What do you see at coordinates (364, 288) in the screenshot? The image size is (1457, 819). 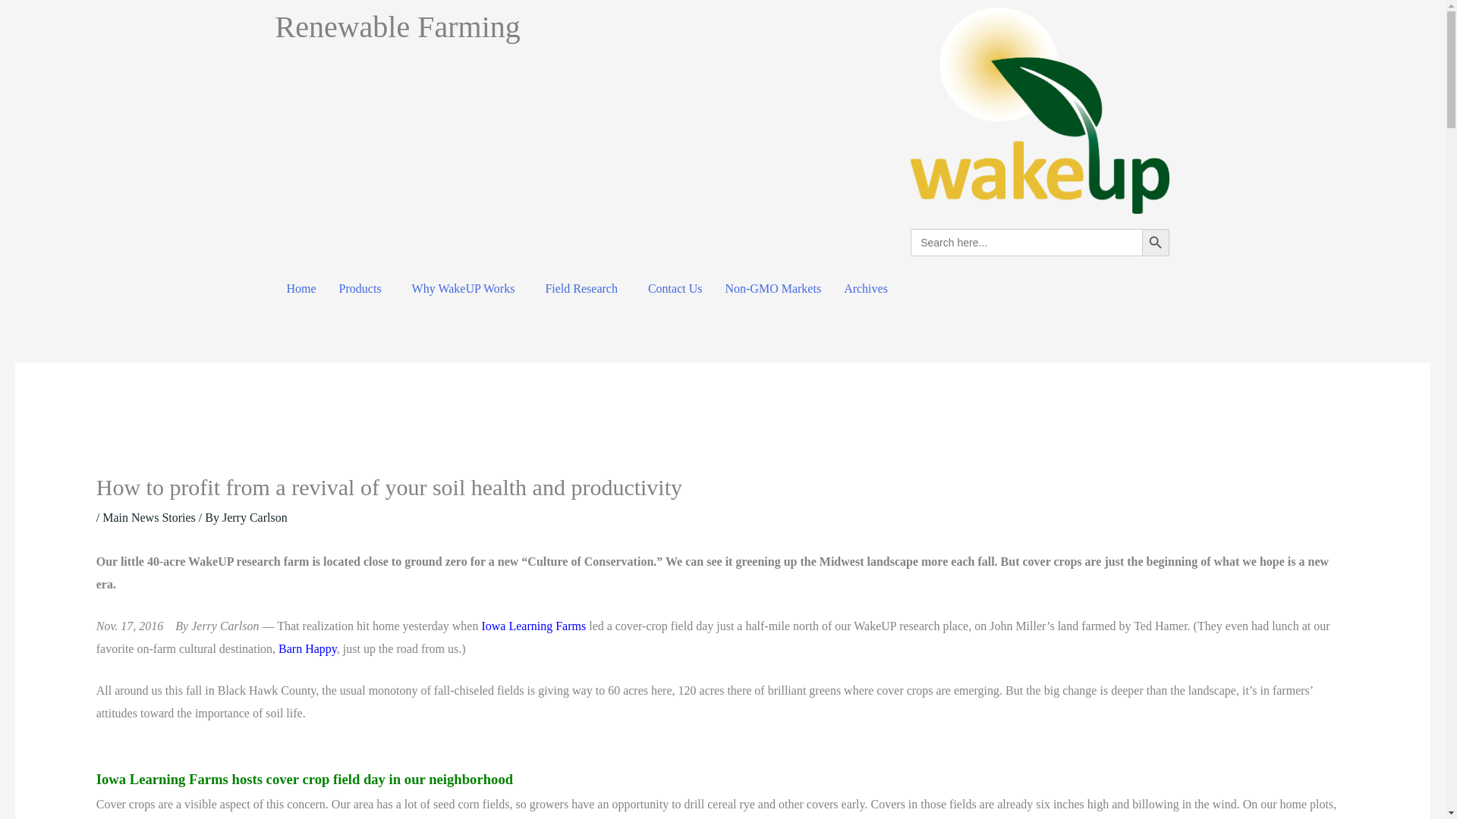 I see `Products` at bounding box center [364, 288].